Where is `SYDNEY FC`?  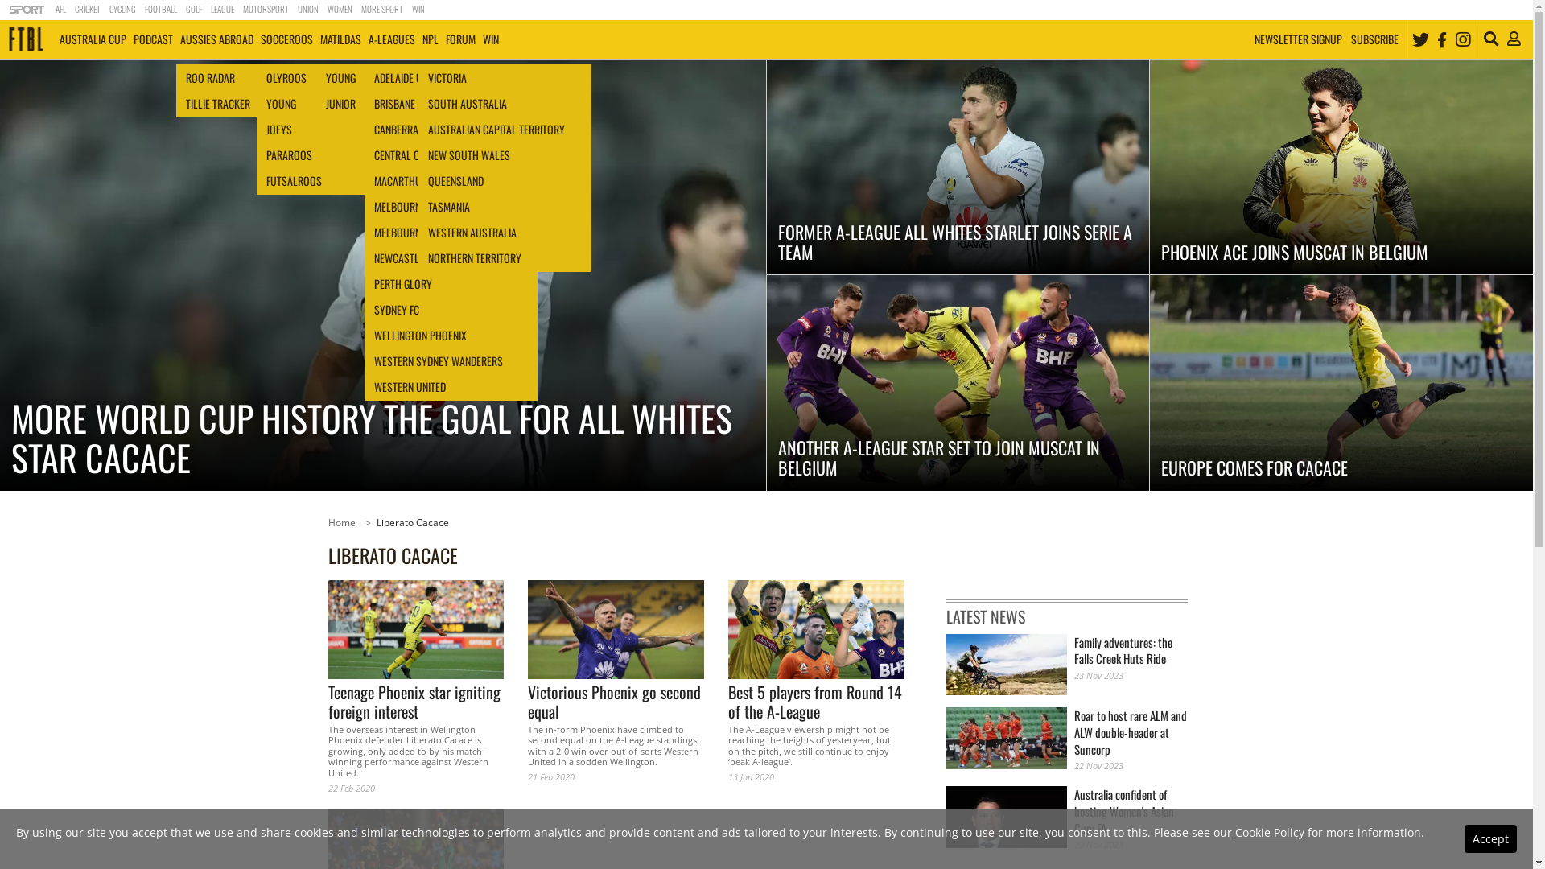 SYDNEY FC is located at coordinates (451, 310).